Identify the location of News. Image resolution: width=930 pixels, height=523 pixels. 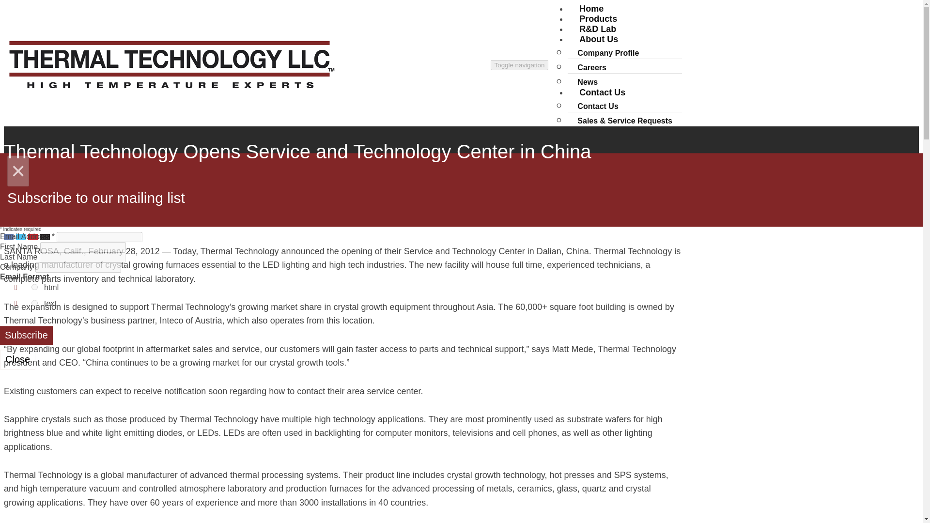
(587, 81).